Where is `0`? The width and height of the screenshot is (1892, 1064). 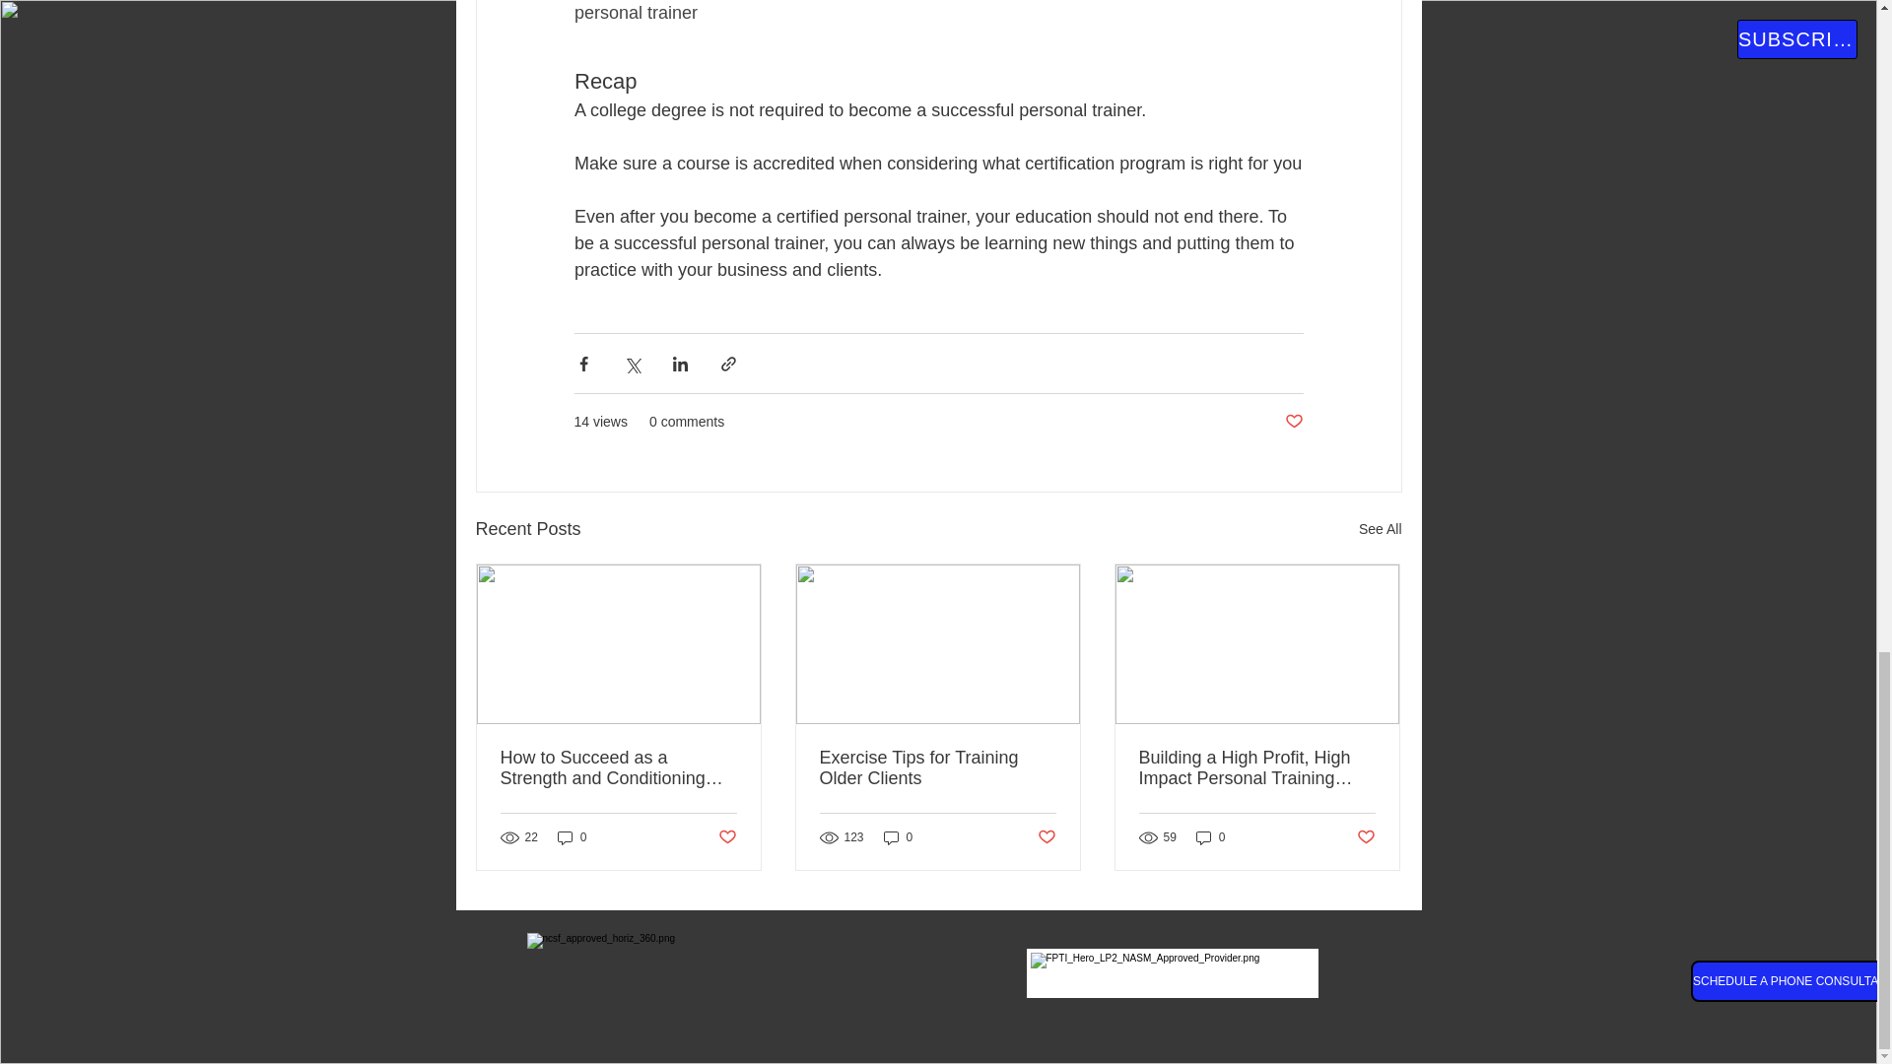 0 is located at coordinates (572, 837).